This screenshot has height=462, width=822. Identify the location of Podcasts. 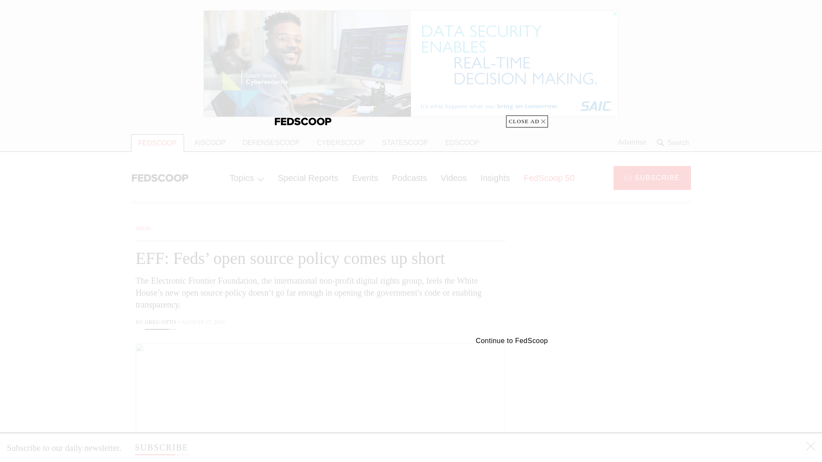
(409, 178).